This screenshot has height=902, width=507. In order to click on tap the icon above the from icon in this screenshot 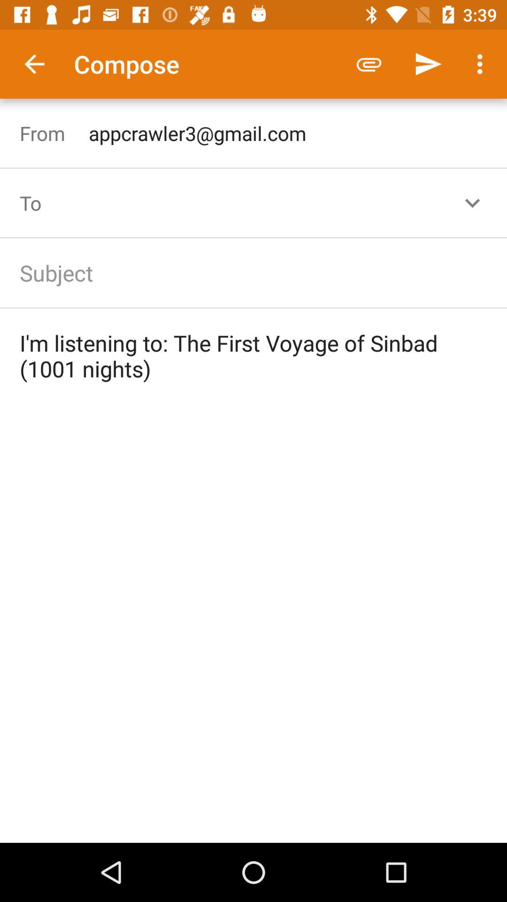, I will do `click(34, 64)`.